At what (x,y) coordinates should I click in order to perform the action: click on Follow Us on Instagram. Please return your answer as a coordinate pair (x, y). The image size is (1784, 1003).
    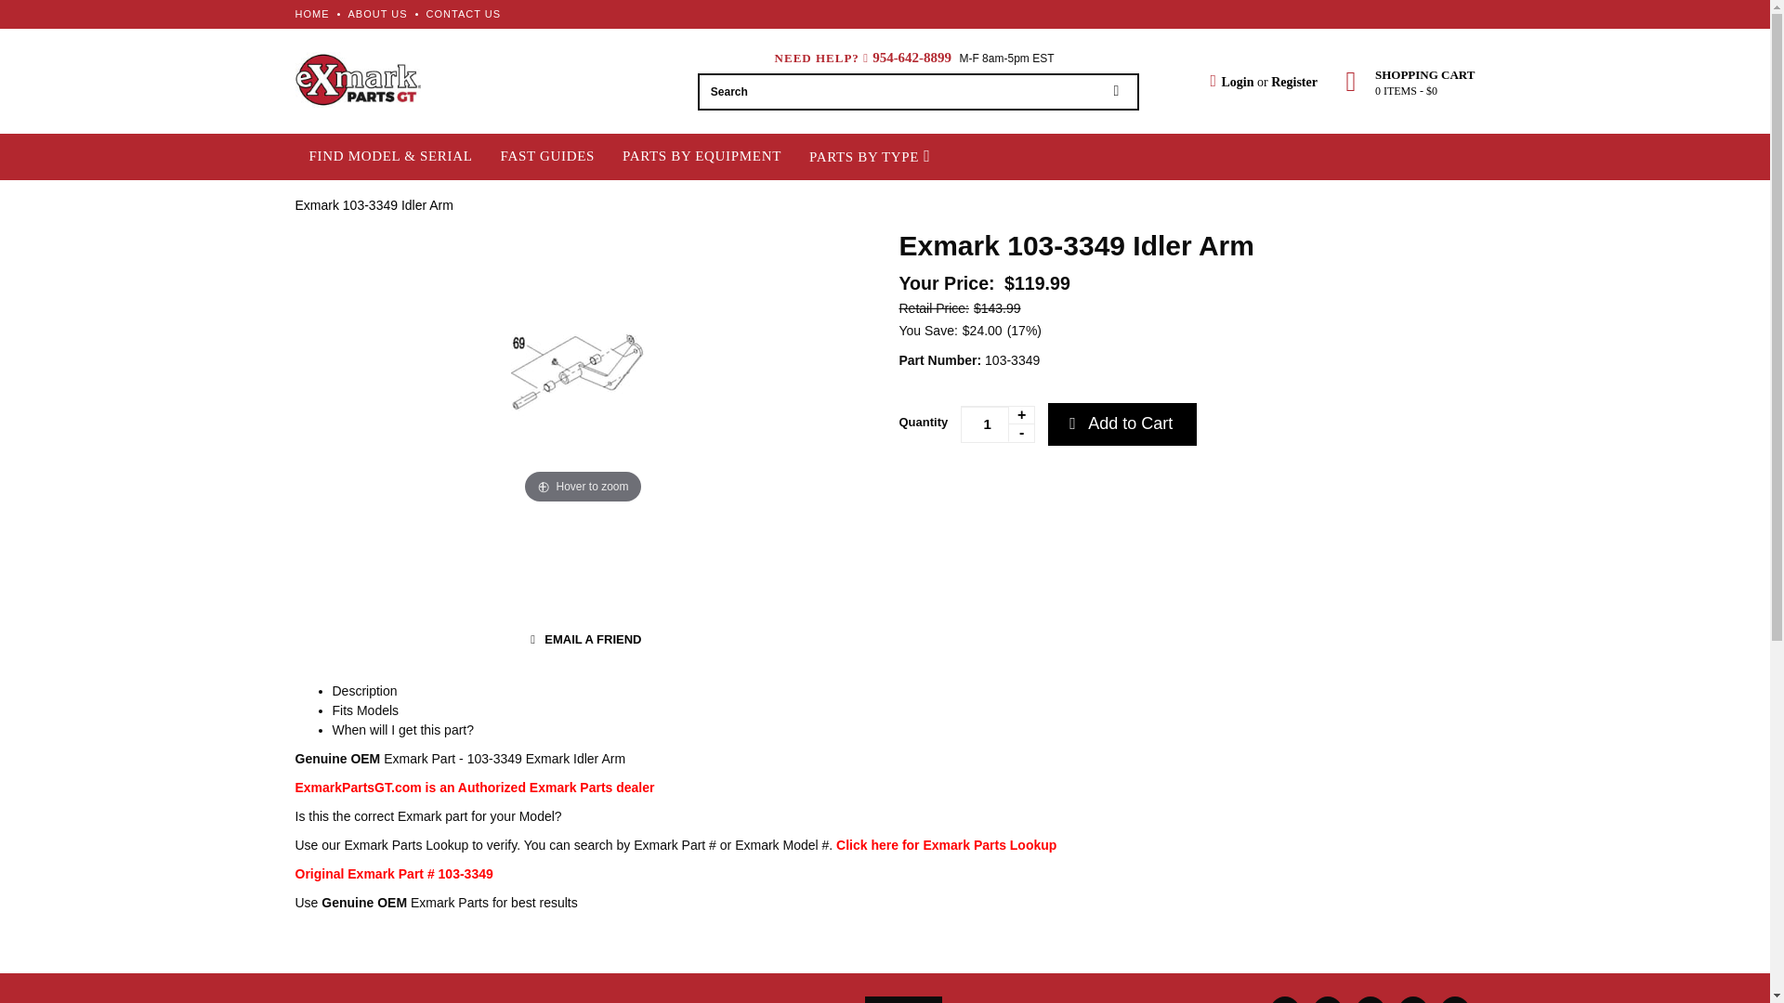
    Looking at the image, I should click on (1455, 999).